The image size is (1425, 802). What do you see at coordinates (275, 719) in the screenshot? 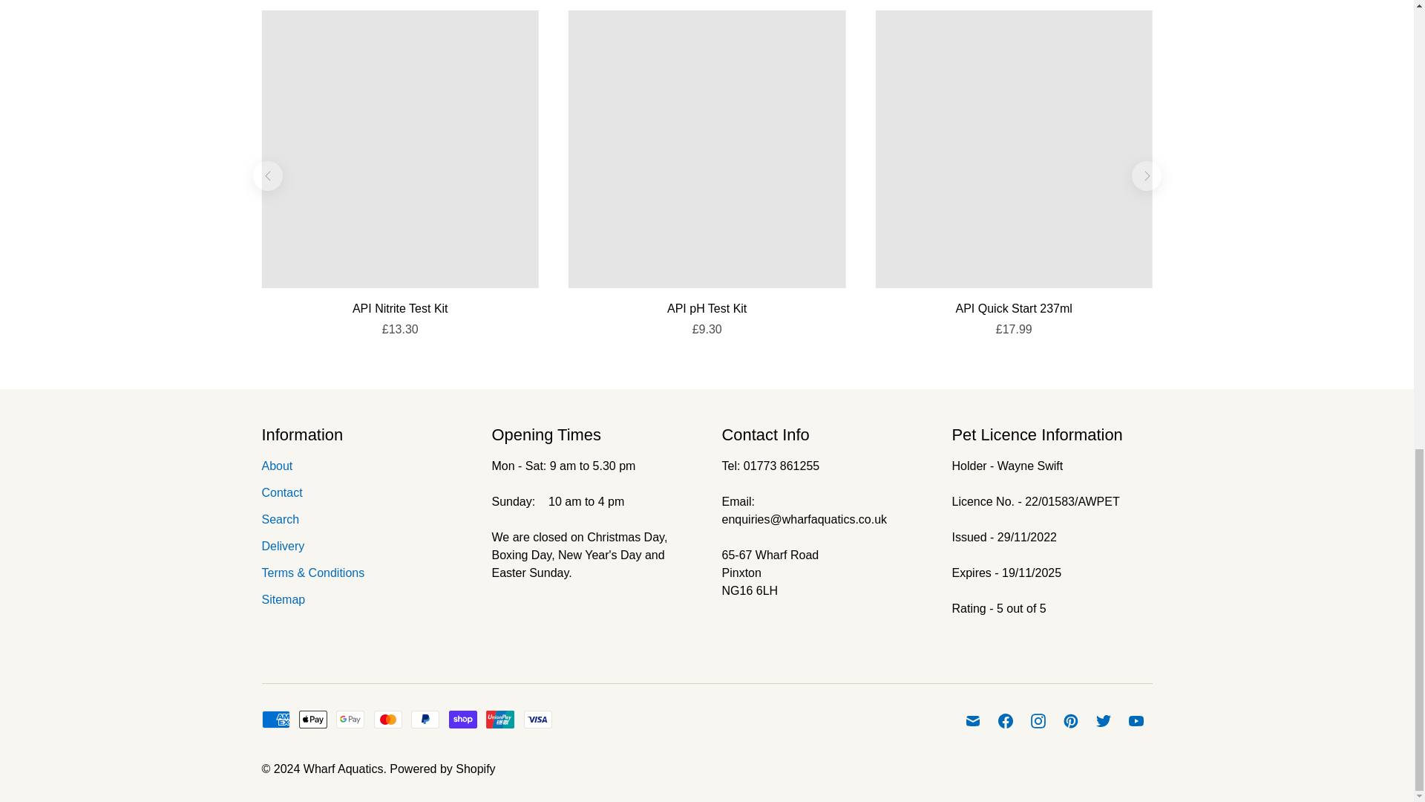
I see `American Express` at bounding box center [275, 719].